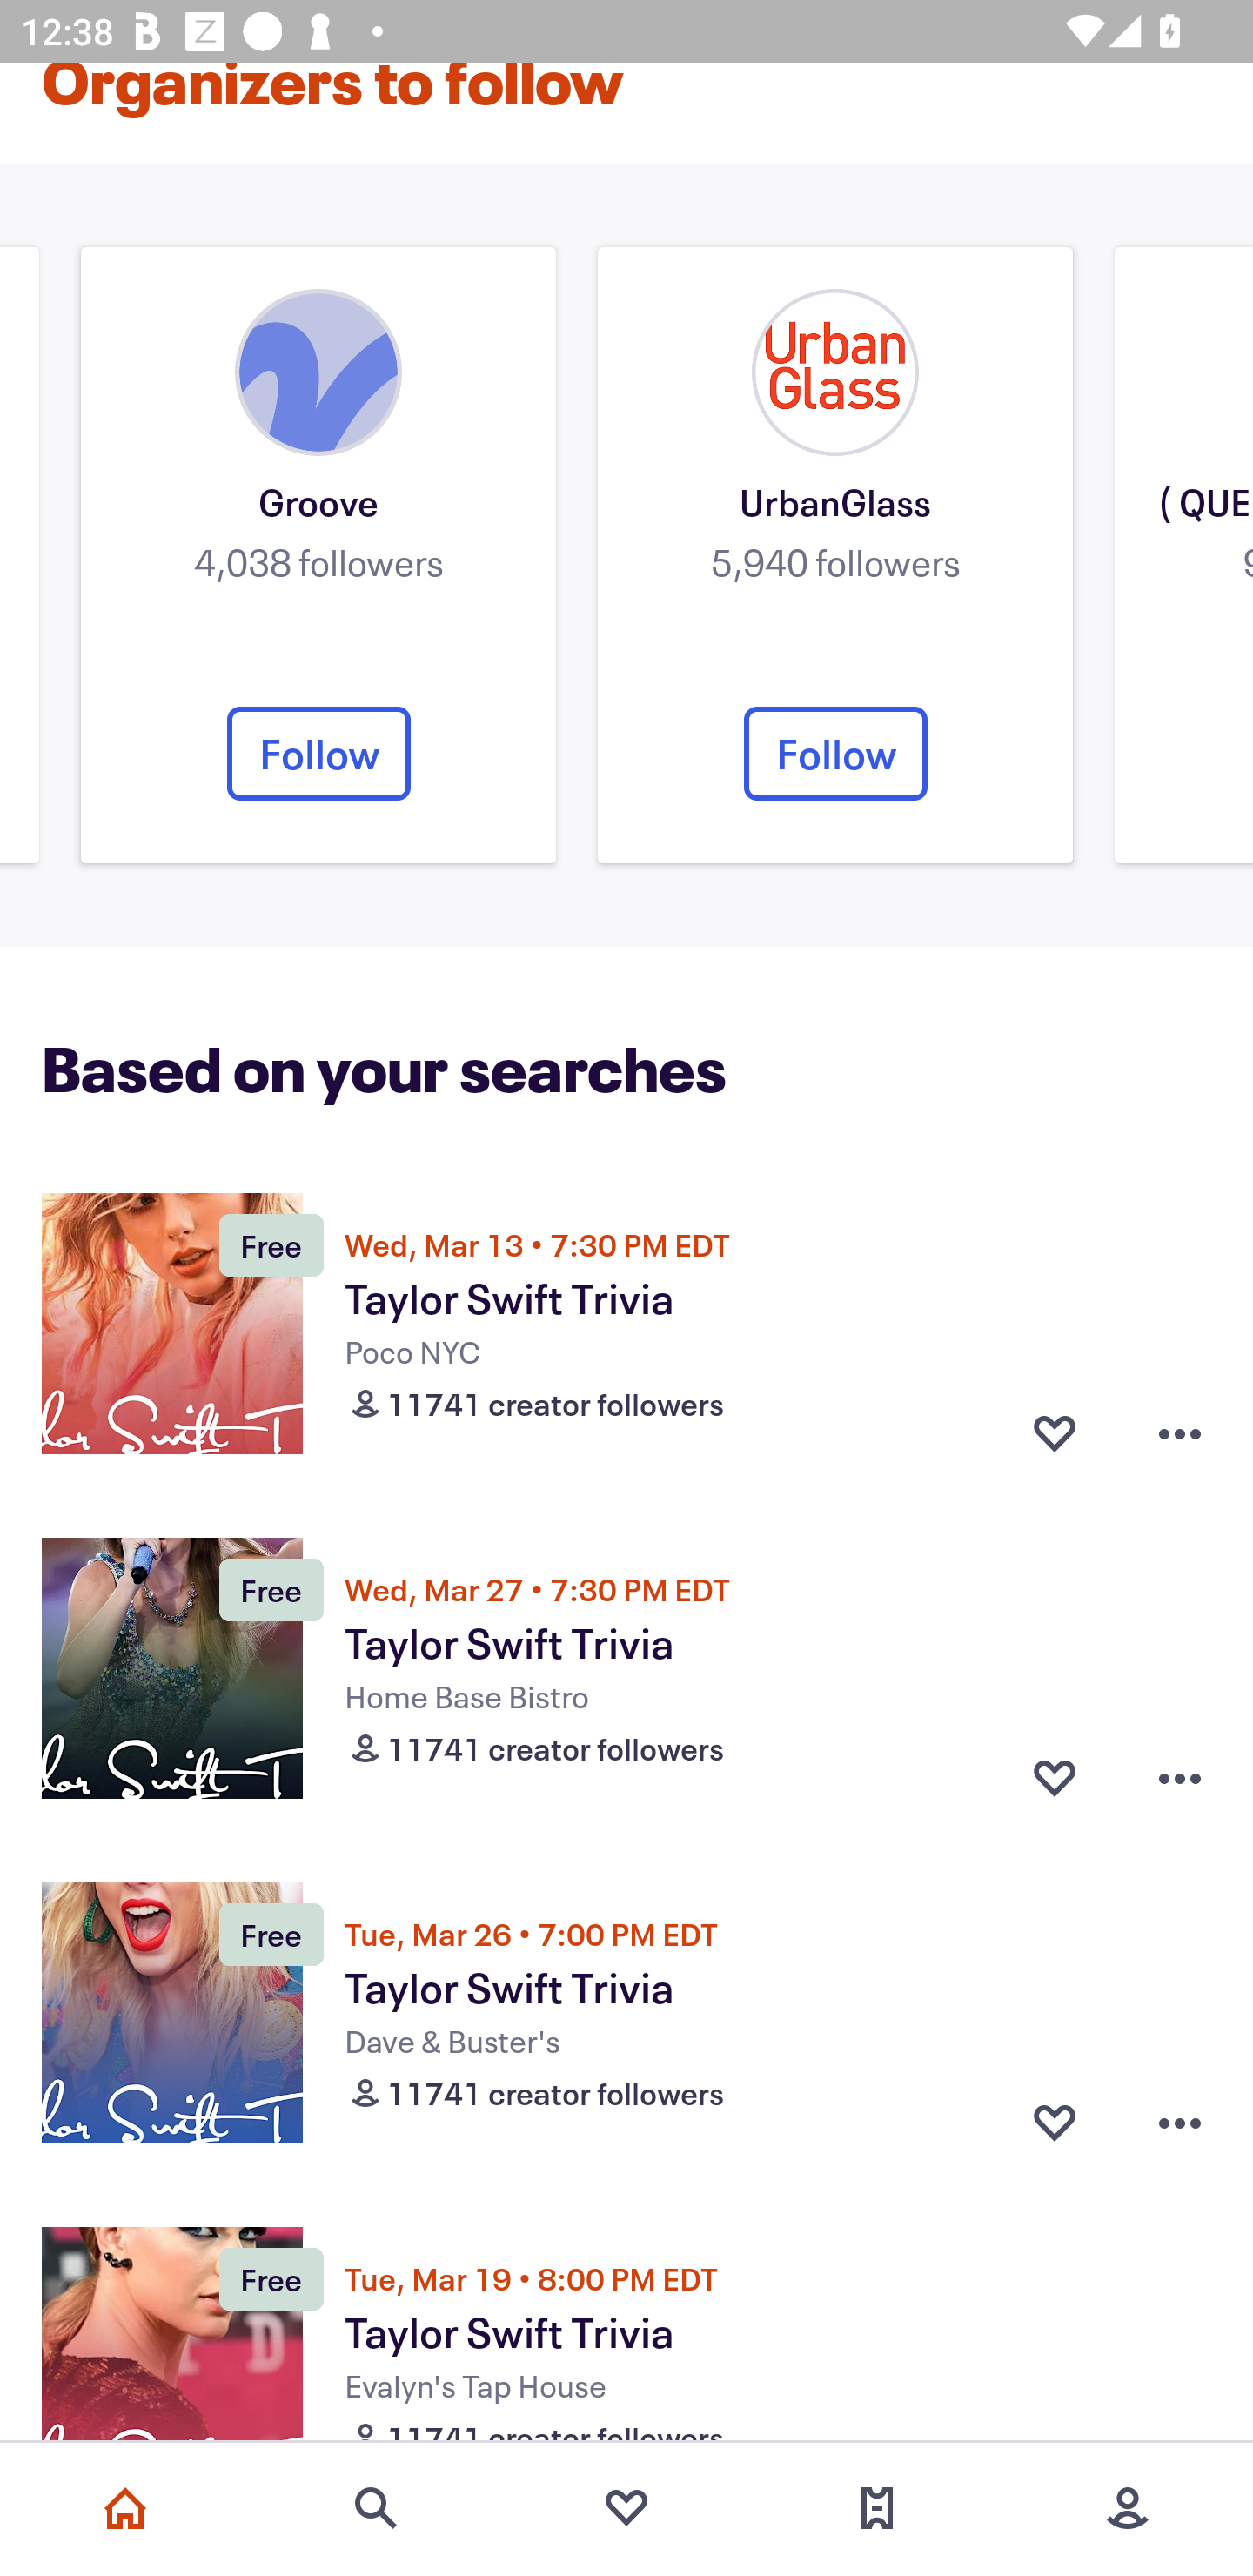 The width and height of the screenshot is (1253, 2576). I want to click on Favorite button, so click(1055, 1432).